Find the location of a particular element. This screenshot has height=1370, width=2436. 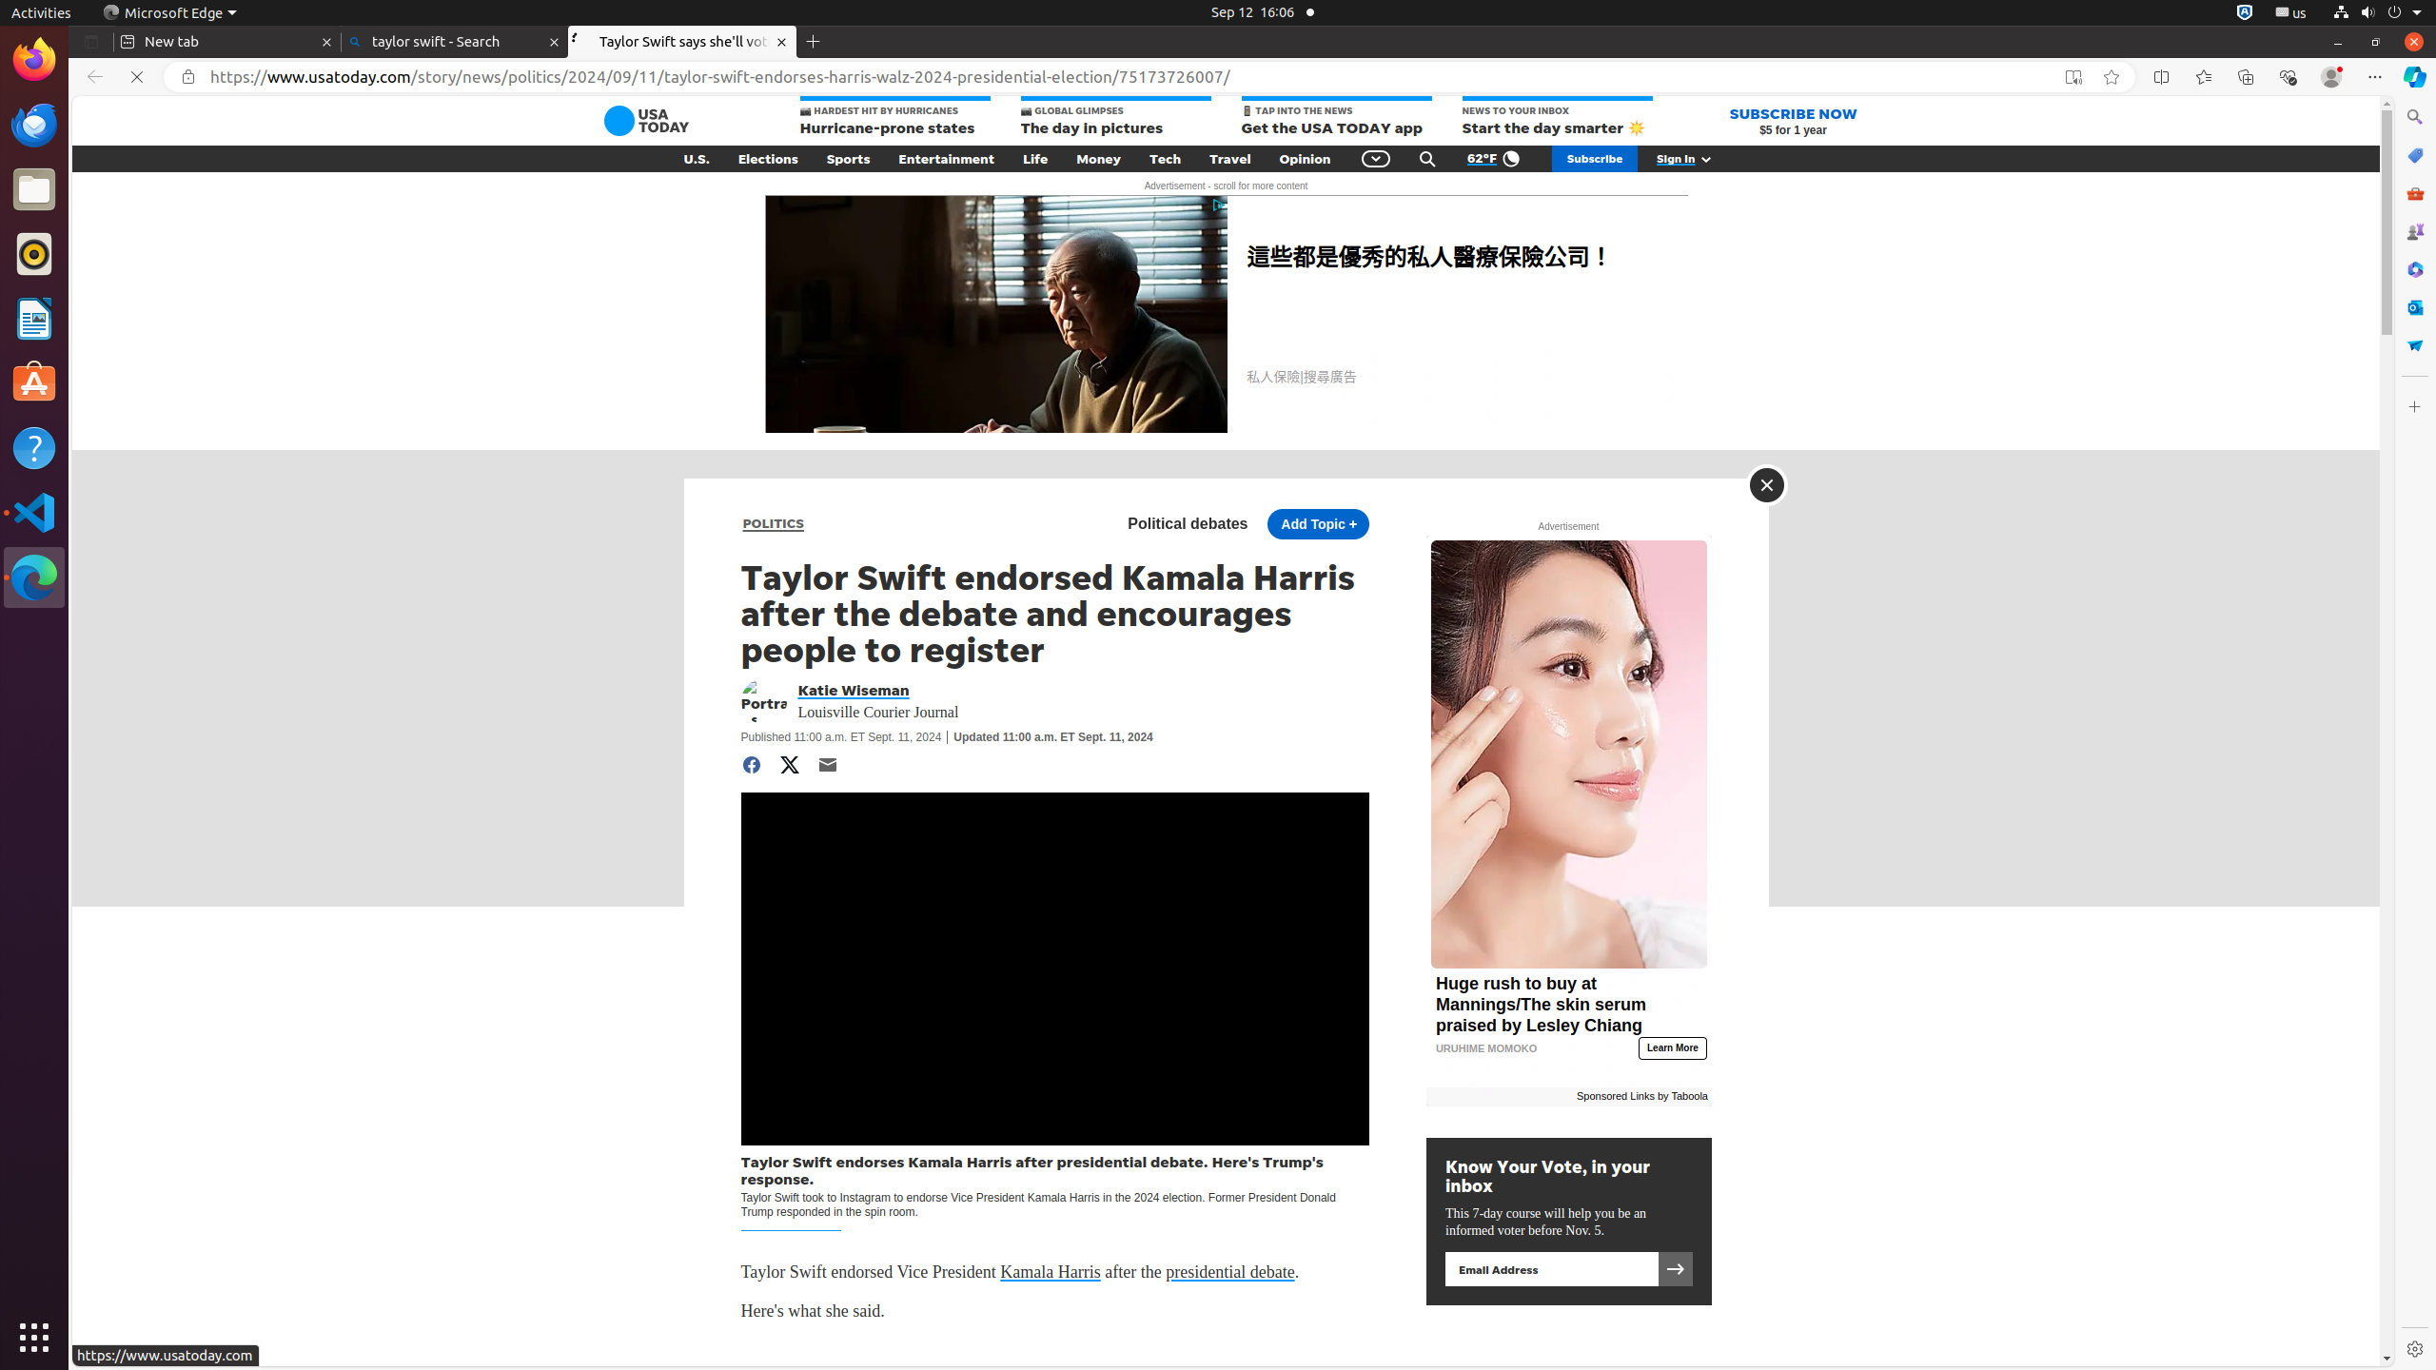

Share to Twitter is located at coordinates (790, 765).